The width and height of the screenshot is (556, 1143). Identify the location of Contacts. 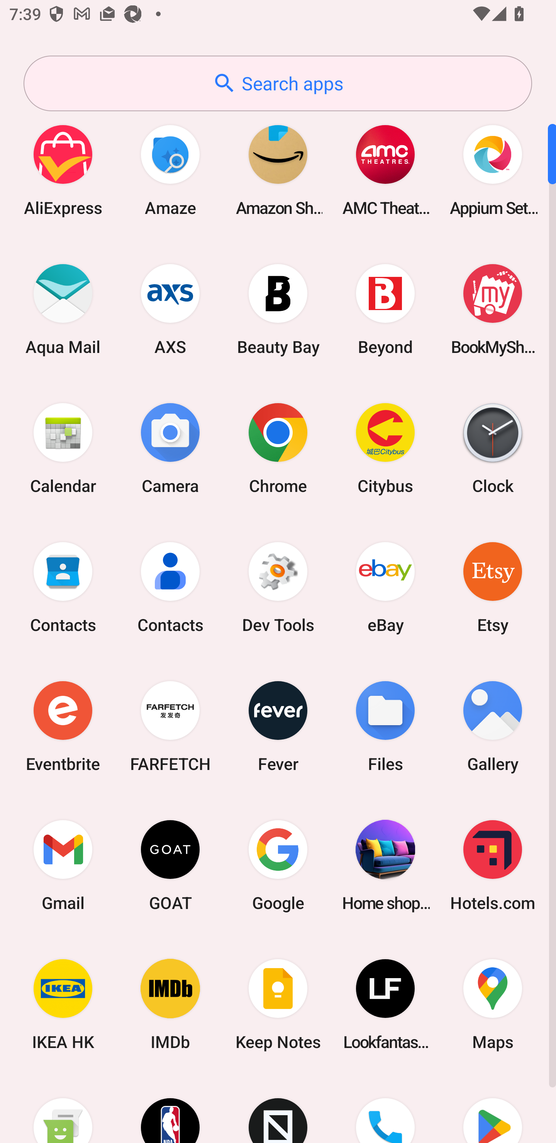
(170, 587).